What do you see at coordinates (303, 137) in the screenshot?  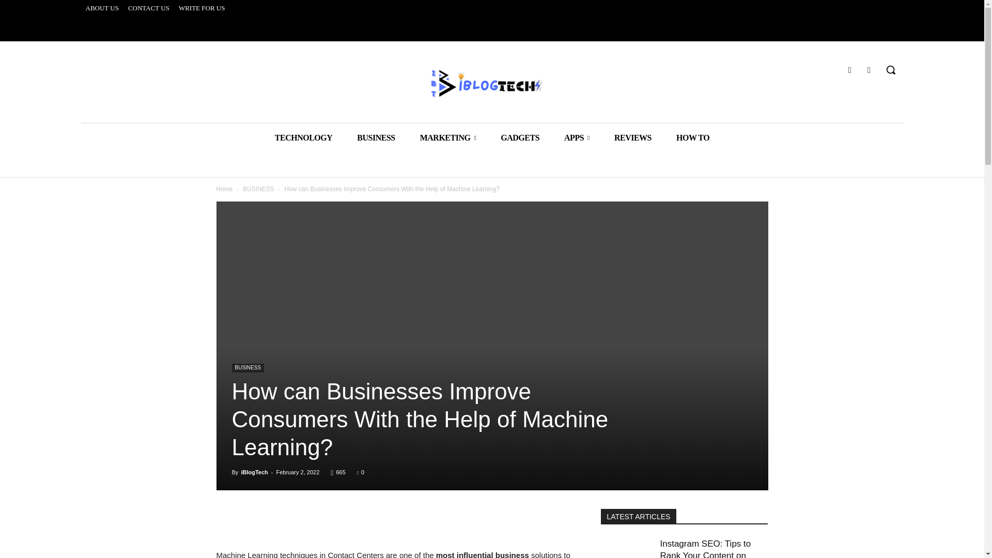 I see `TECHNOLOGY` at bounding box center [303, 137].